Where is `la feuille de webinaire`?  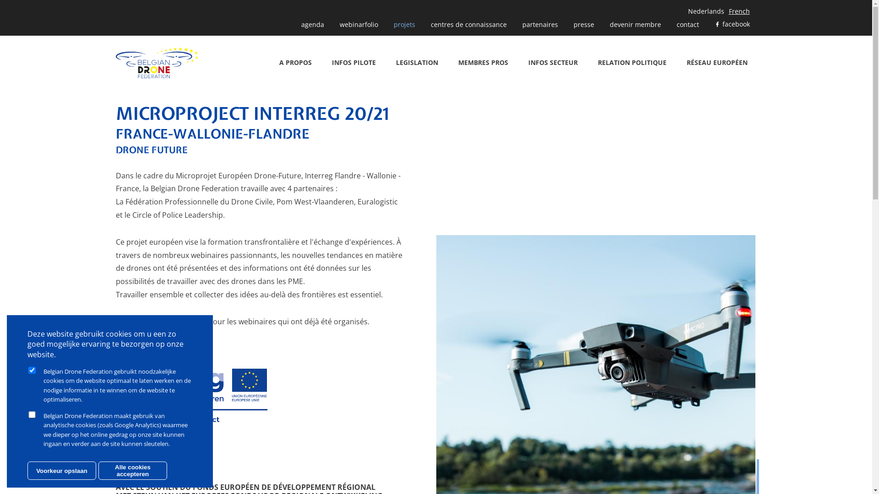
la feuille de webinaire is located at coordinates (169, 322).